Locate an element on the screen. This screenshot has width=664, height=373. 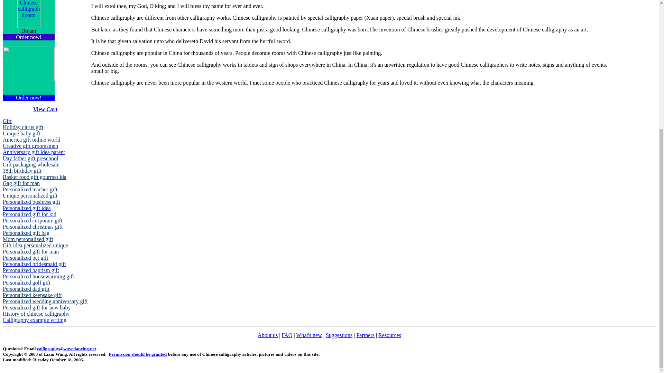
Creative gift groomsmen is located at coordinates (30, 146).